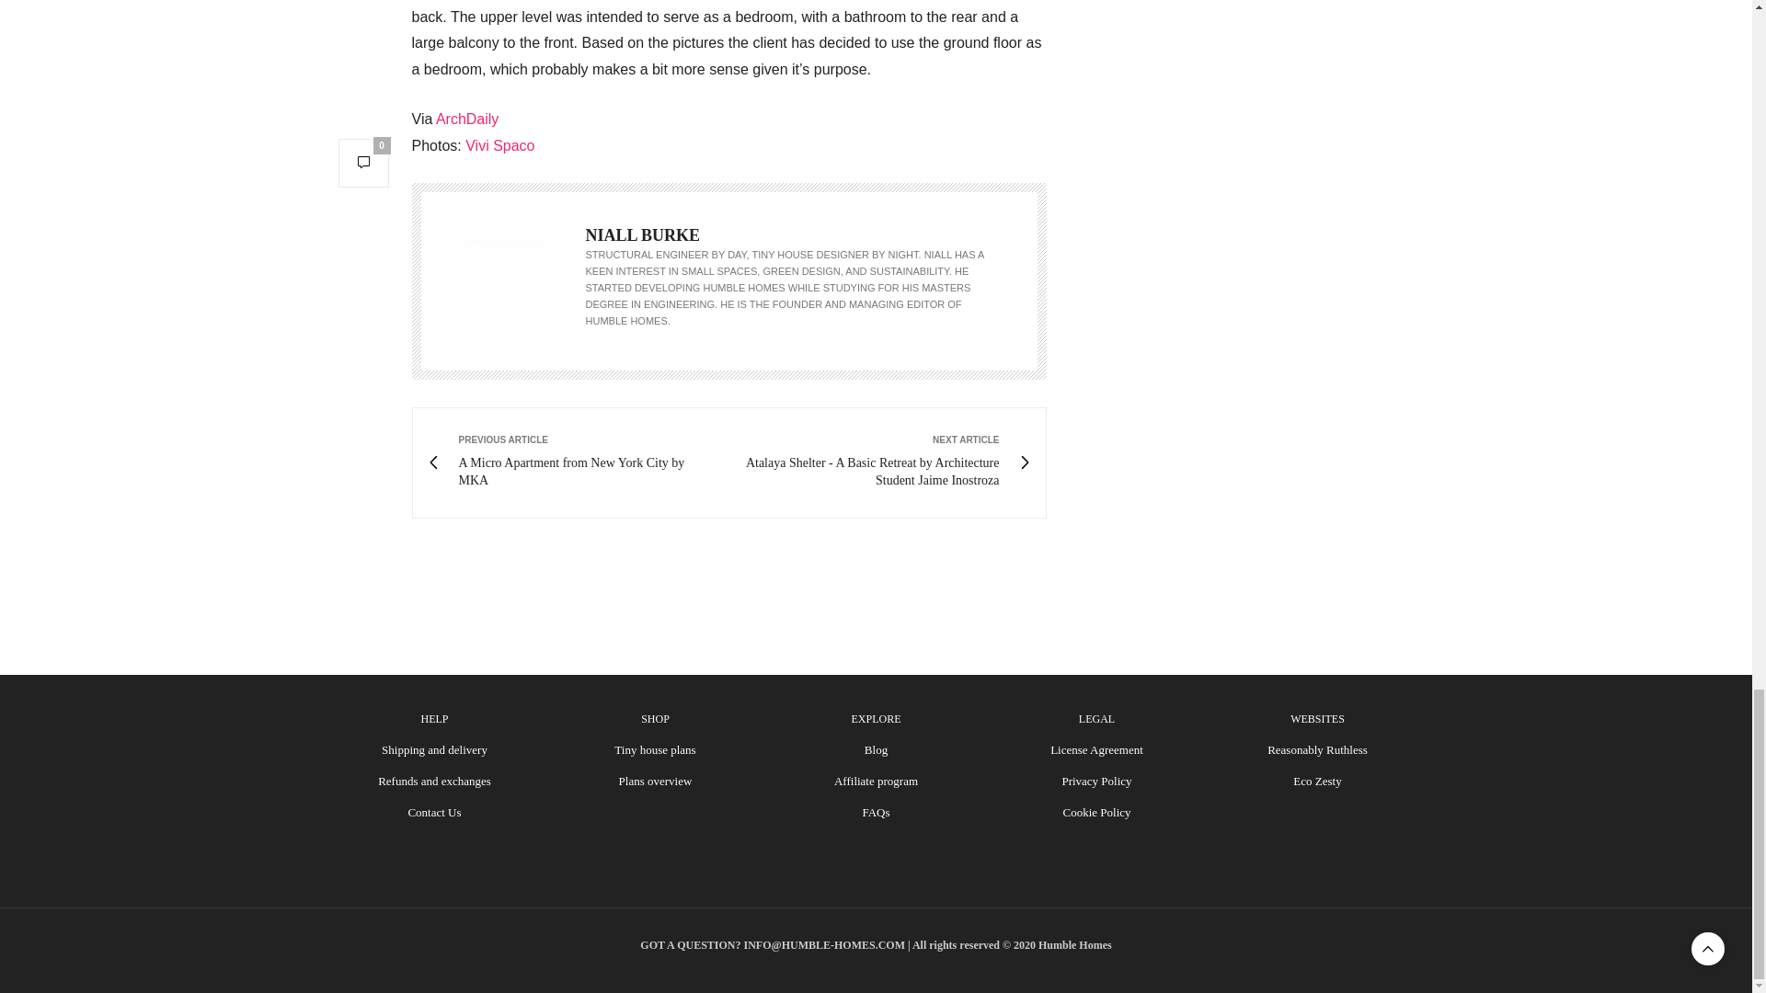 This screenshot has height=993, width=1766. What do you see at coordinates (655, 748) in the screenshot?
I see `Tiny house plans` at bounding box center [655, 748].